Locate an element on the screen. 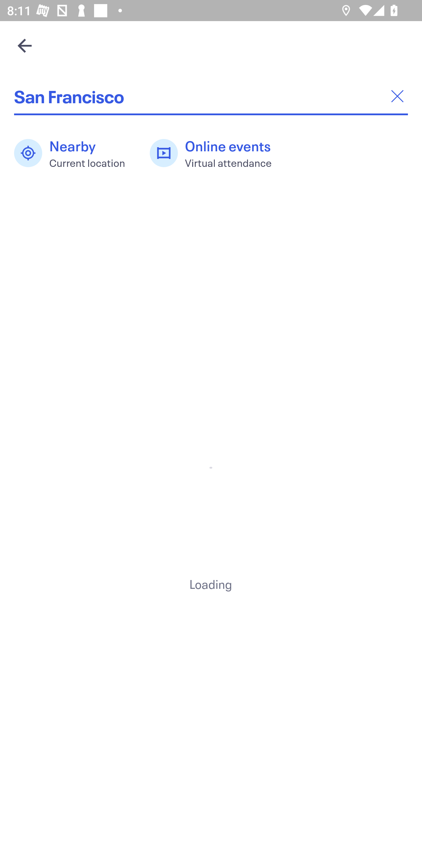 The width and height of the screenshot is (422, 868). Online events Virtual attendance is located at coordinates (216, 153).